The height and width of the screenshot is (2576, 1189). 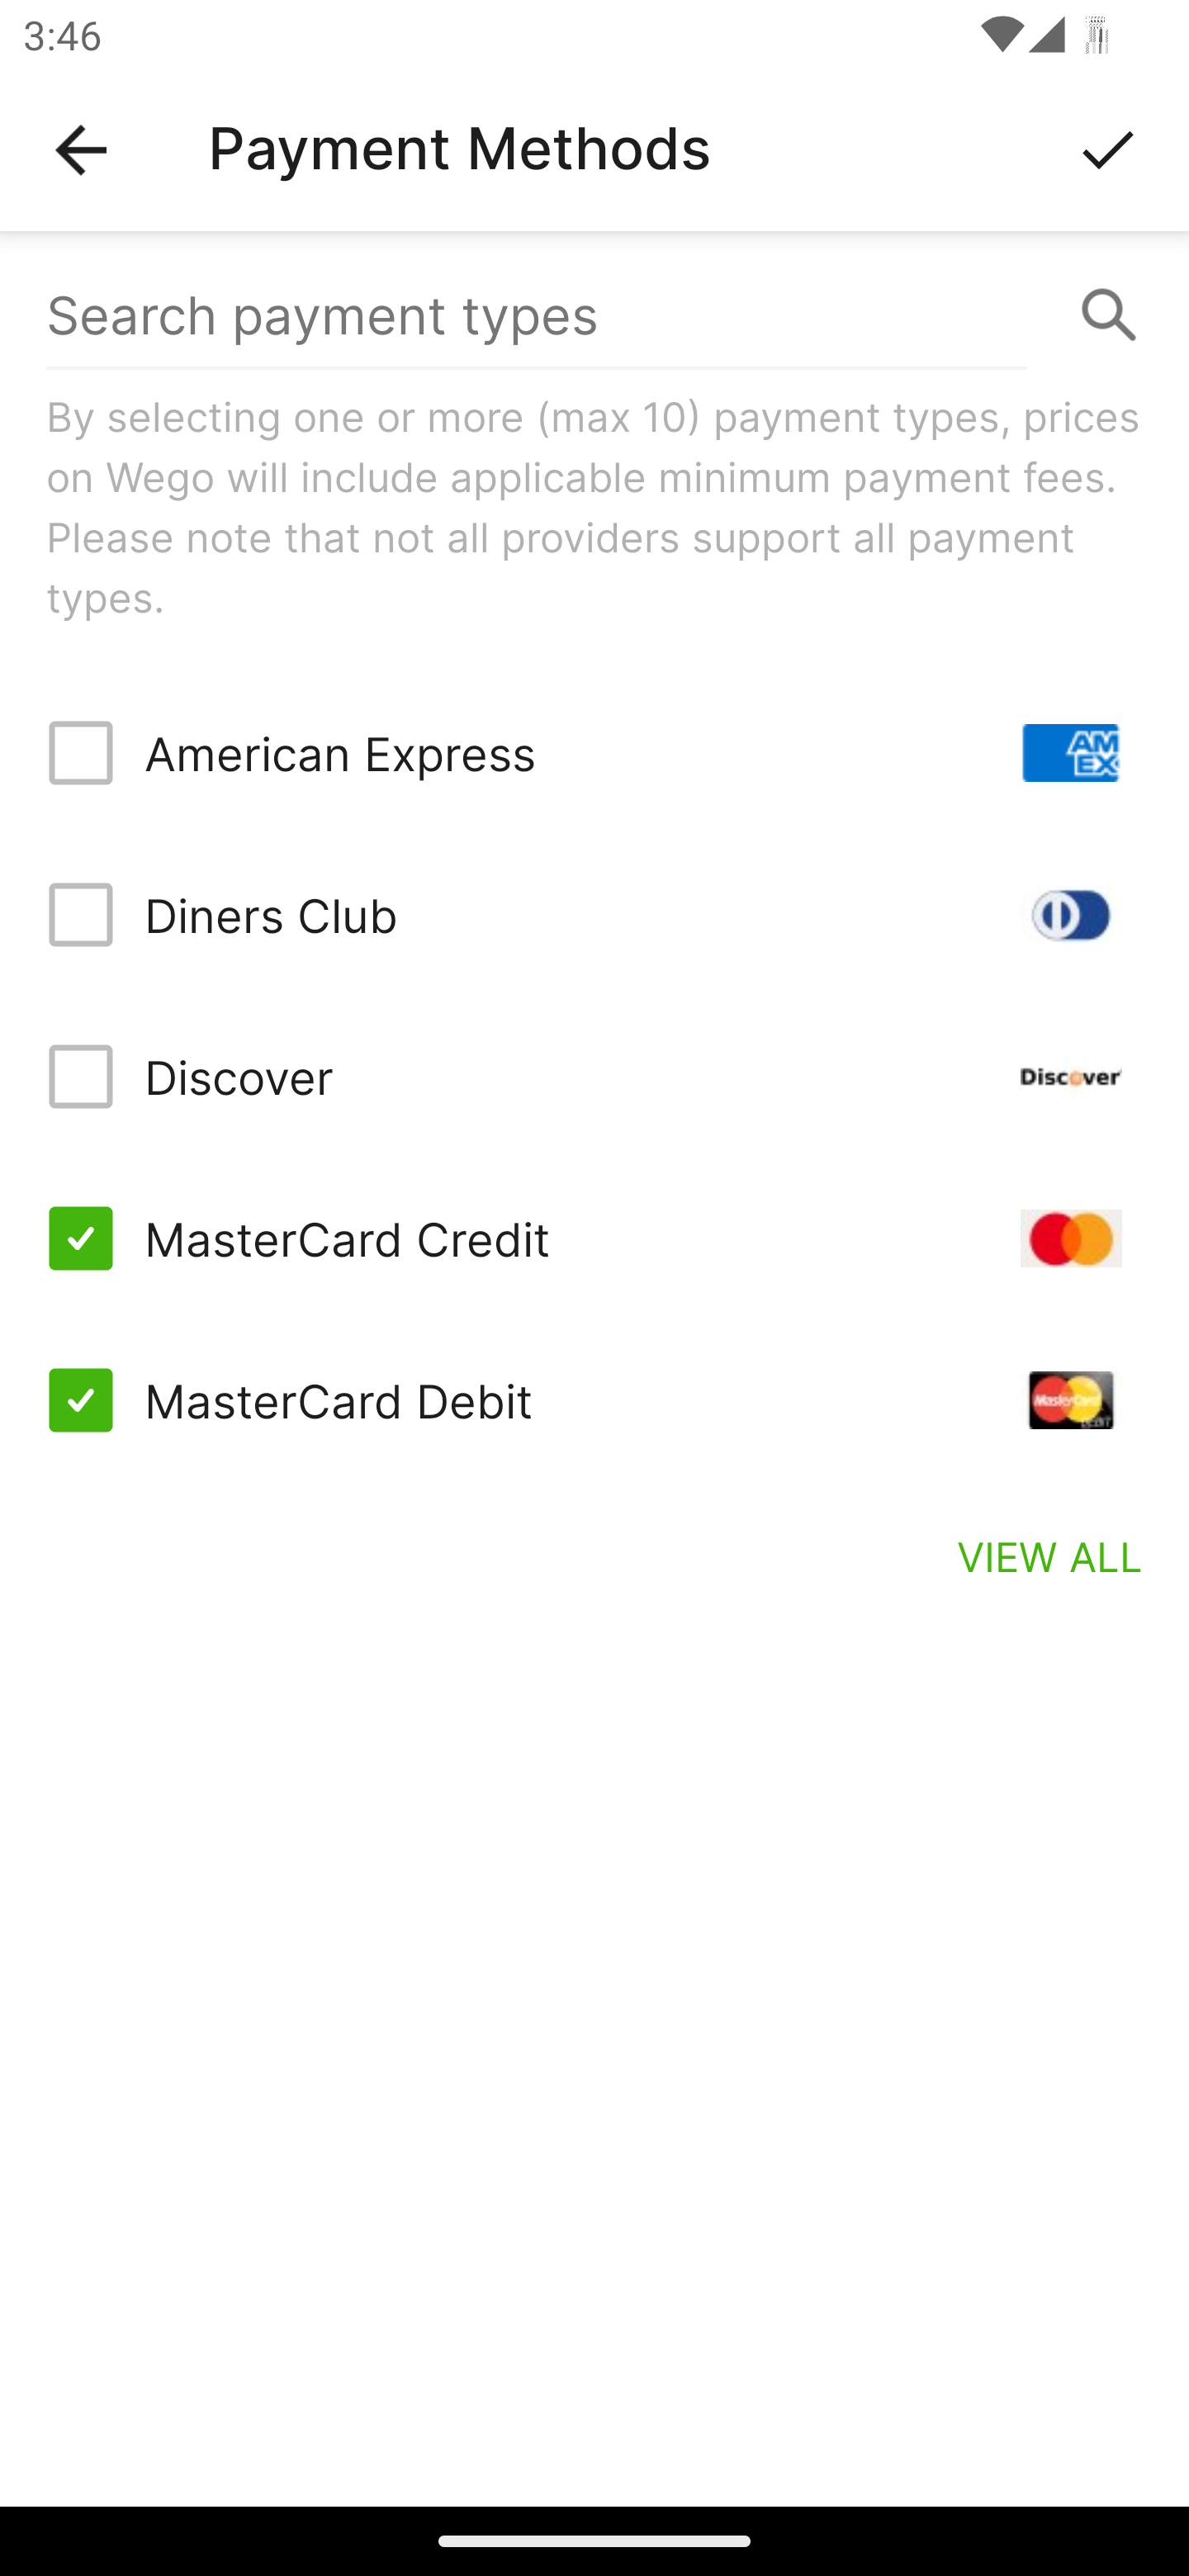 What do you see at coordinates (594, 315) in the screenshot?
I see `Search payment types ` at bounding box center [594, 315].